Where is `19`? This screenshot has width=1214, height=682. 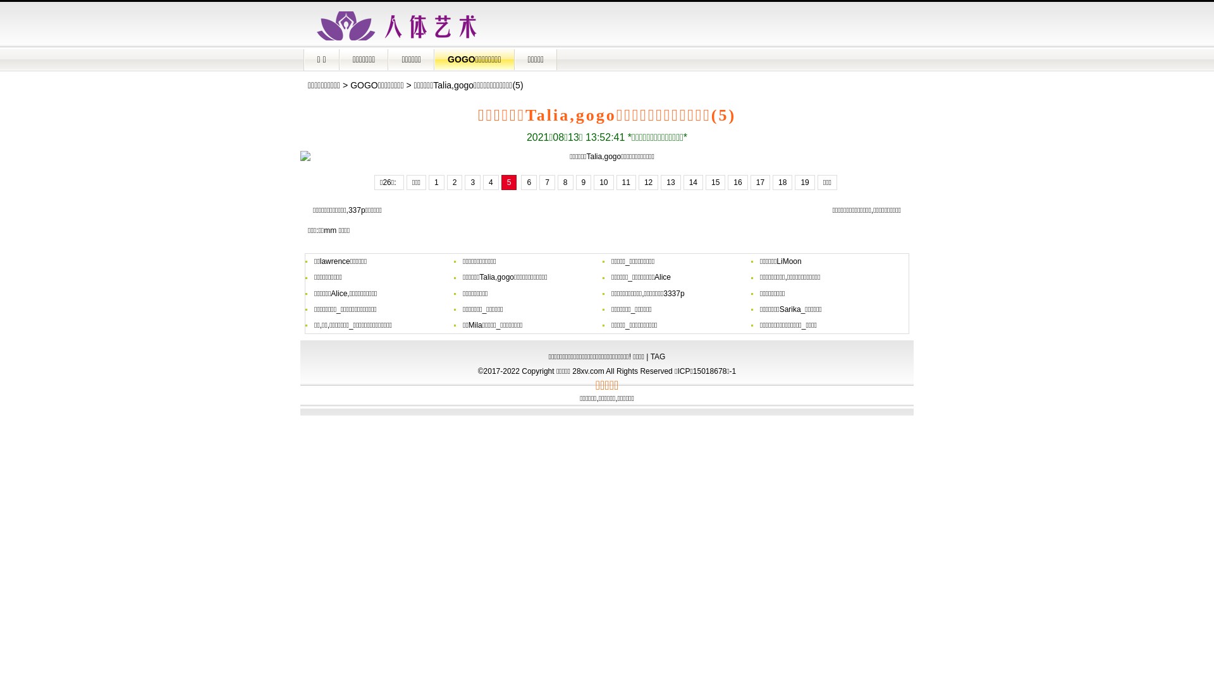 19 is located at coordinates (804, 182).